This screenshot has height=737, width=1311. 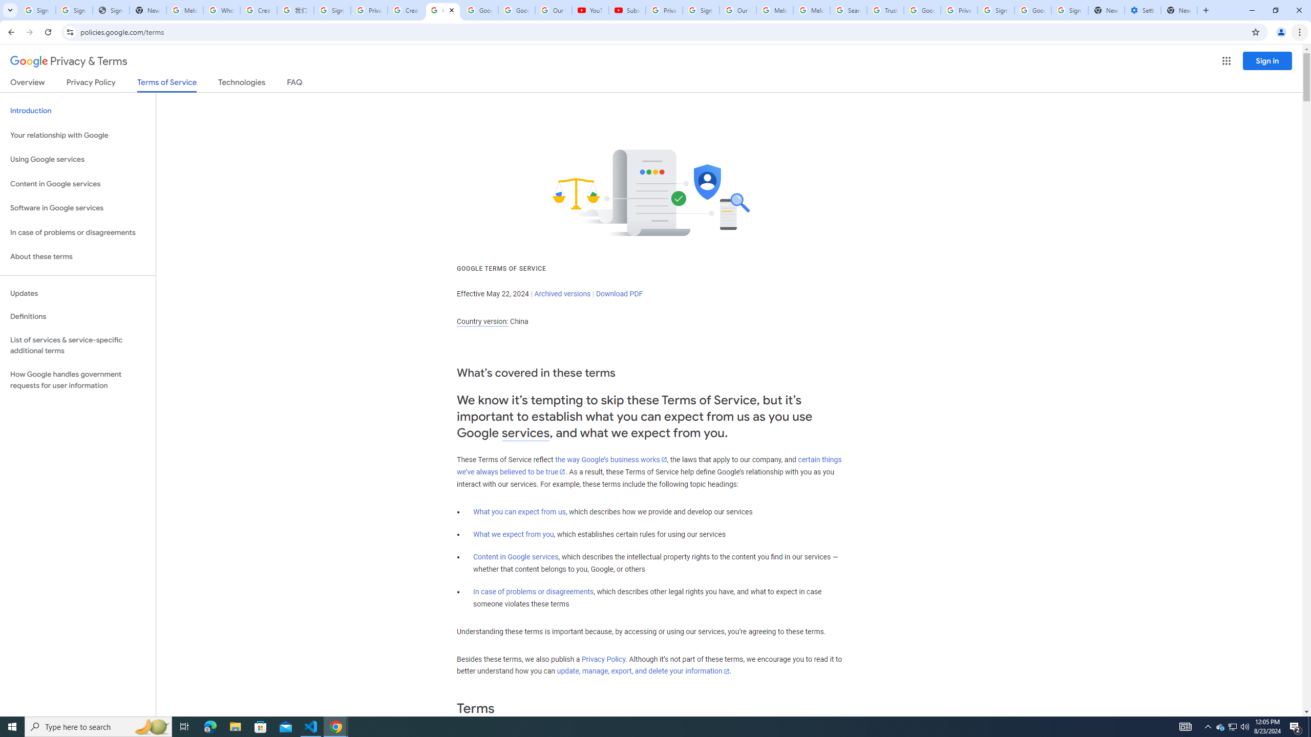 What do you see at coordinates (1142, 10) in the screenshot?
I see `Settings - Addresses and more` at bounding box center [1142, 10].